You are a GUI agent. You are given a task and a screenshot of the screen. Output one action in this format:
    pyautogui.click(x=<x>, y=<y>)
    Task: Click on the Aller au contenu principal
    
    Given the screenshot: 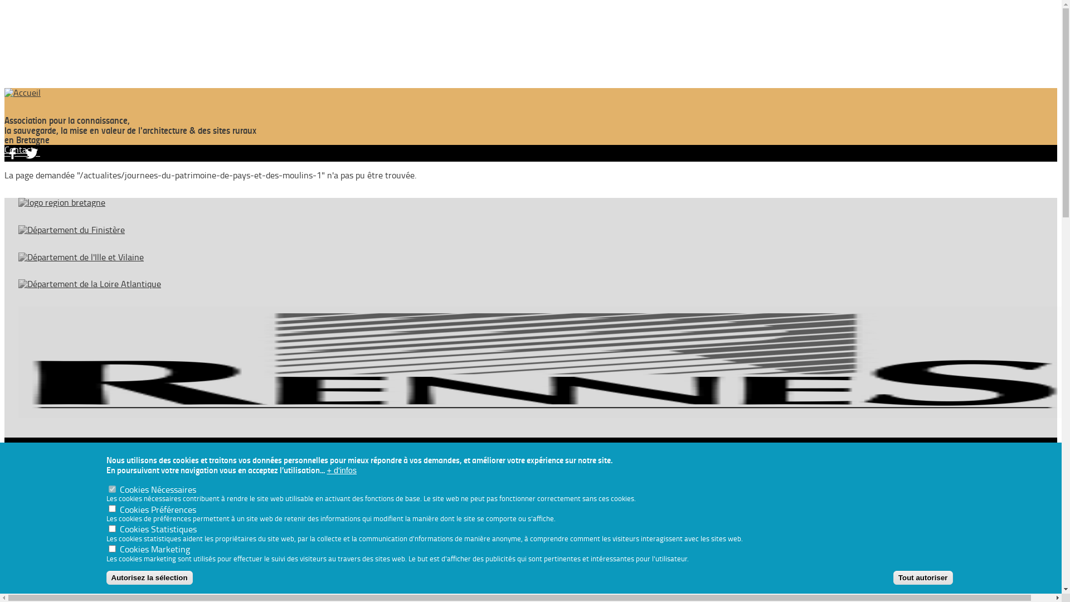 What is the action you would take?
    pyautogui.click(x=4, y=88)
    